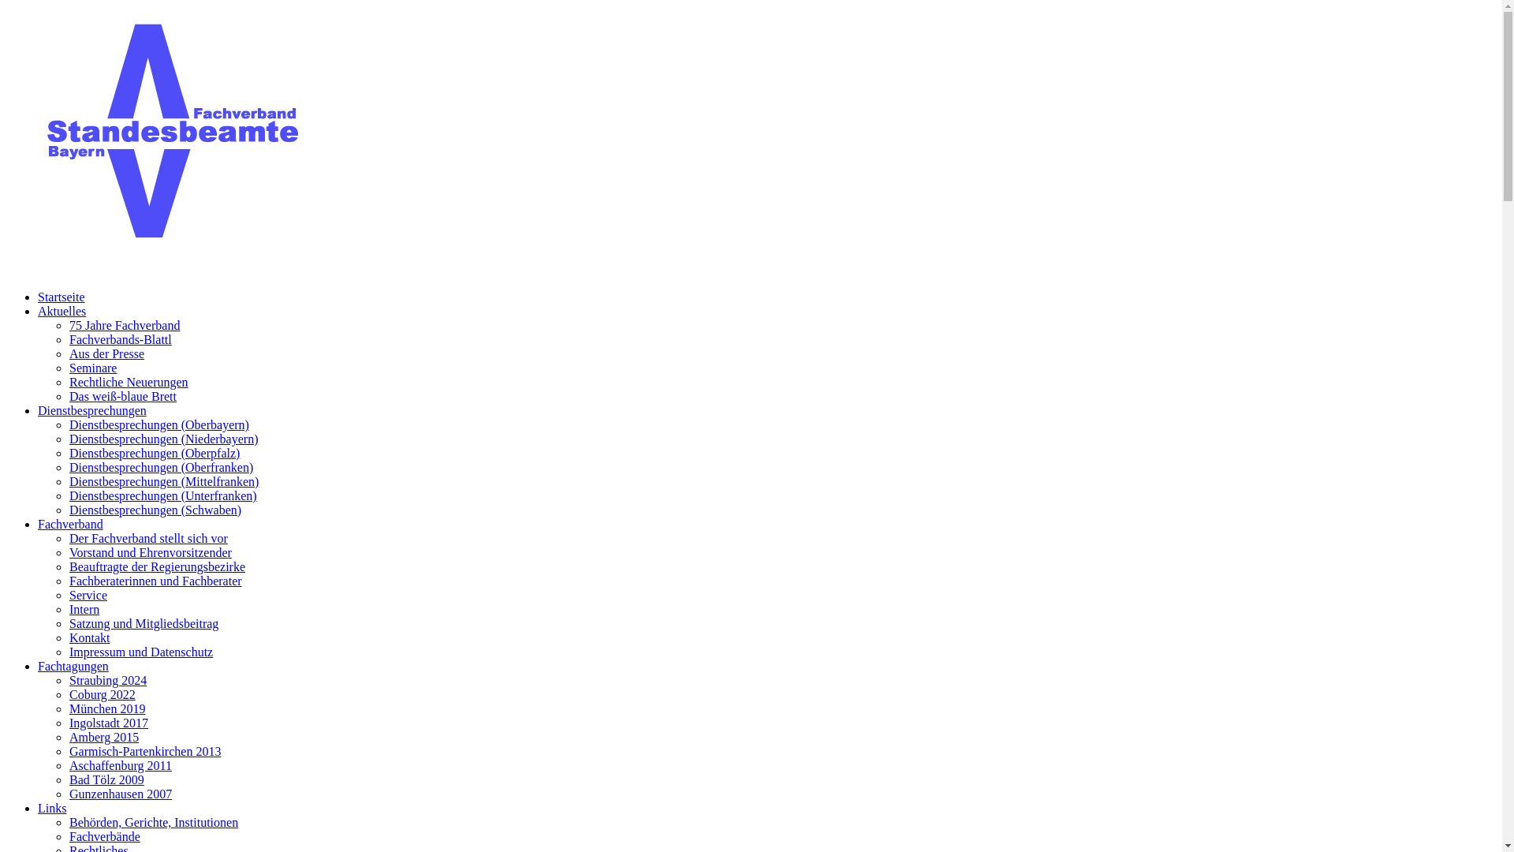 Image resolution: width=1514 pixels, height=852 pixels. Describe the element at coordinates (145, 751) in the screenshot. I see `Garmisch-Partenkirchen 2013` at that location.